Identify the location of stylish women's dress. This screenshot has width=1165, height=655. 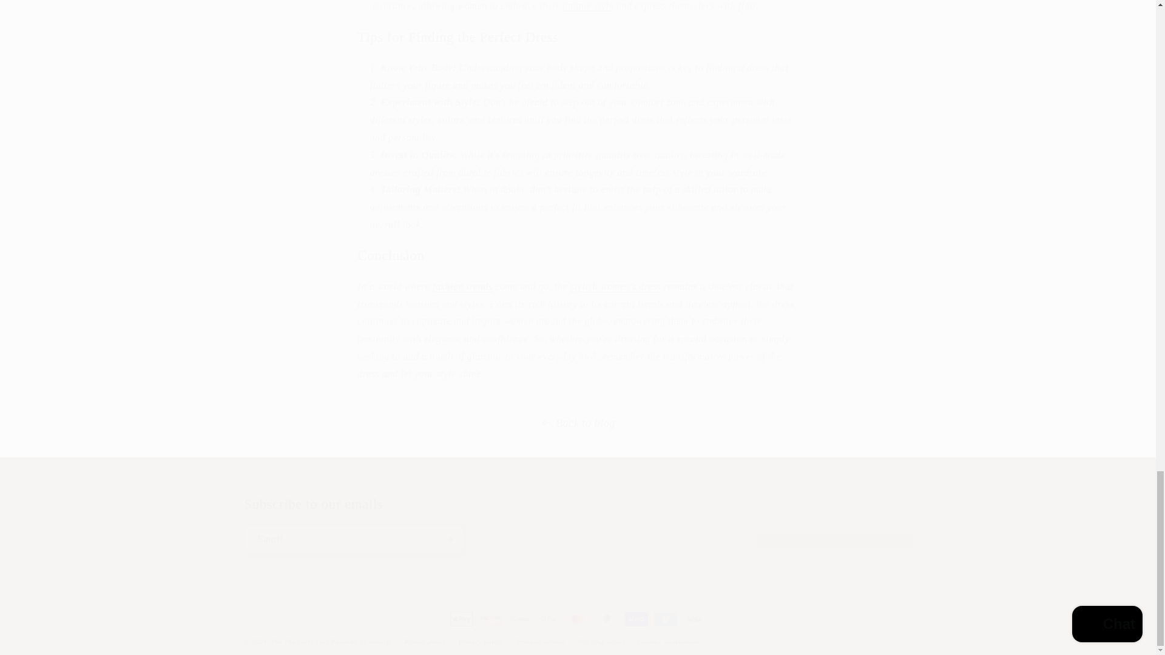
(616, 286).